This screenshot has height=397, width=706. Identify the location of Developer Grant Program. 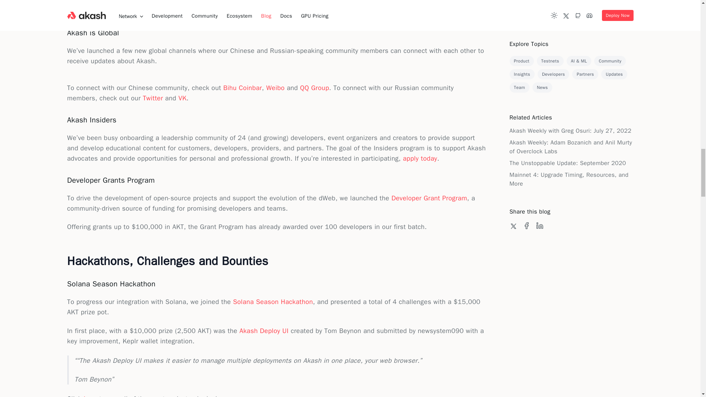
(429, 198).